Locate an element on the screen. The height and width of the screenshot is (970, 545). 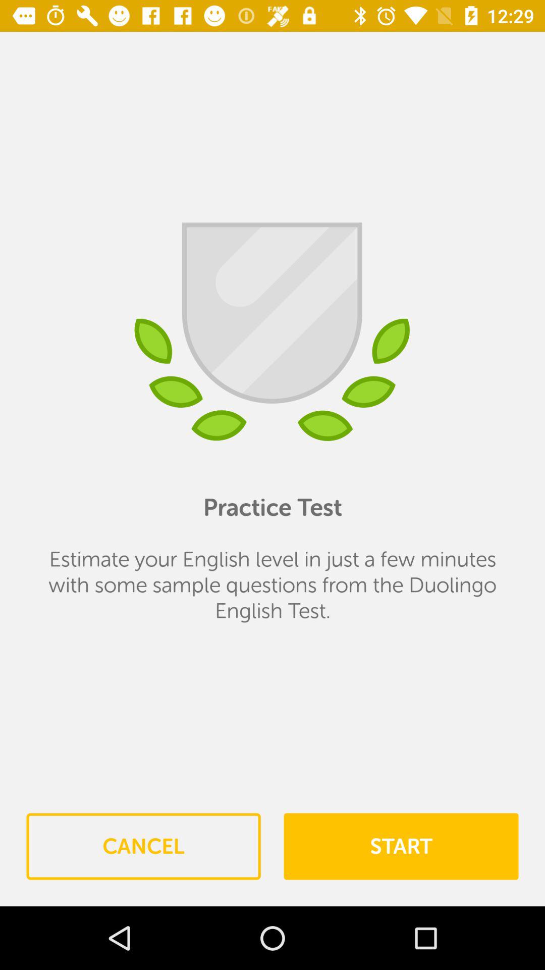
swipe until the start is located at coordinates (401, 846).